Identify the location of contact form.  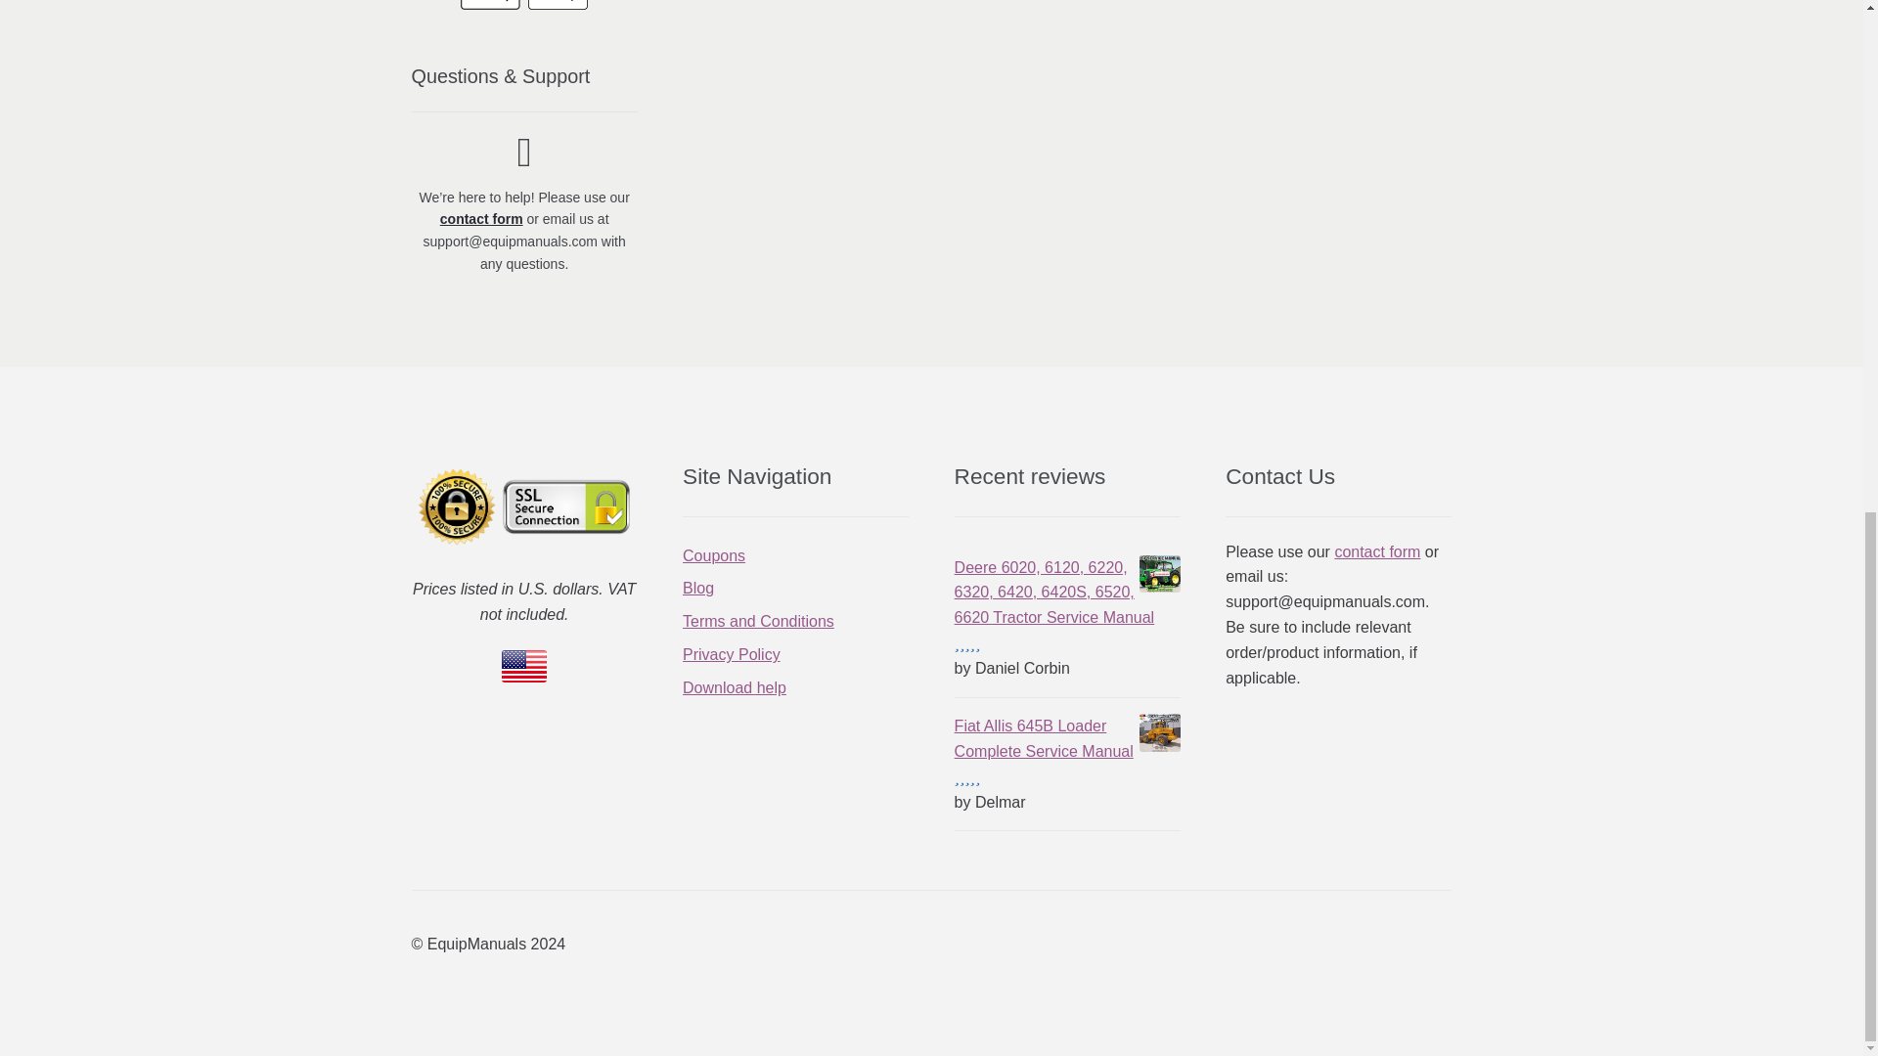
(481, 219).